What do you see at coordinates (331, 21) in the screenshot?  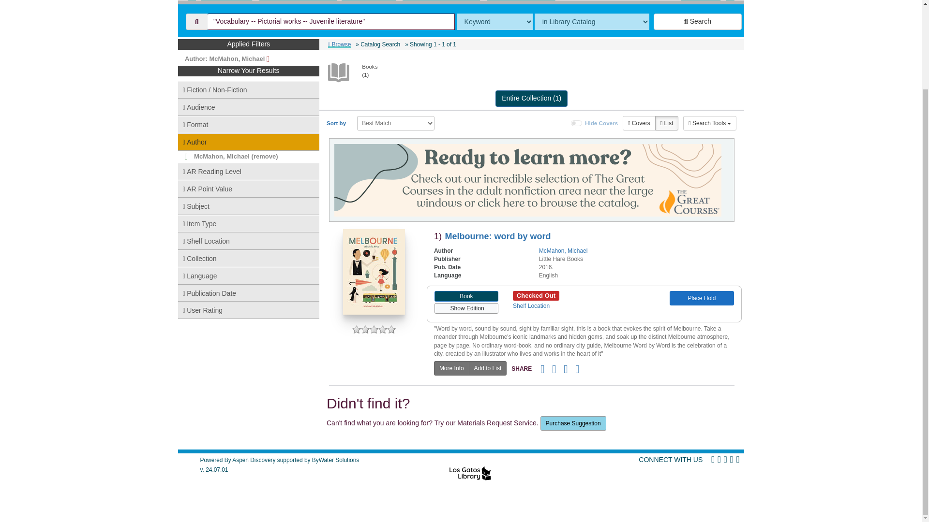 I see `"Vocabulary -- Pictorial works -- Juvenile literature"` at bounding box center [331, 21].